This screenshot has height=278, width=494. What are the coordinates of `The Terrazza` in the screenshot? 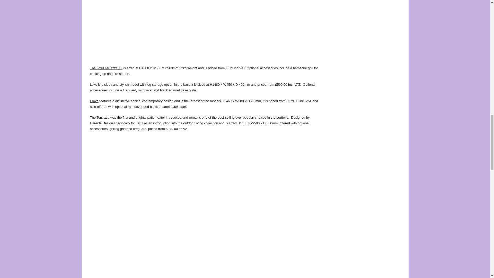 It's located at (100, 117).